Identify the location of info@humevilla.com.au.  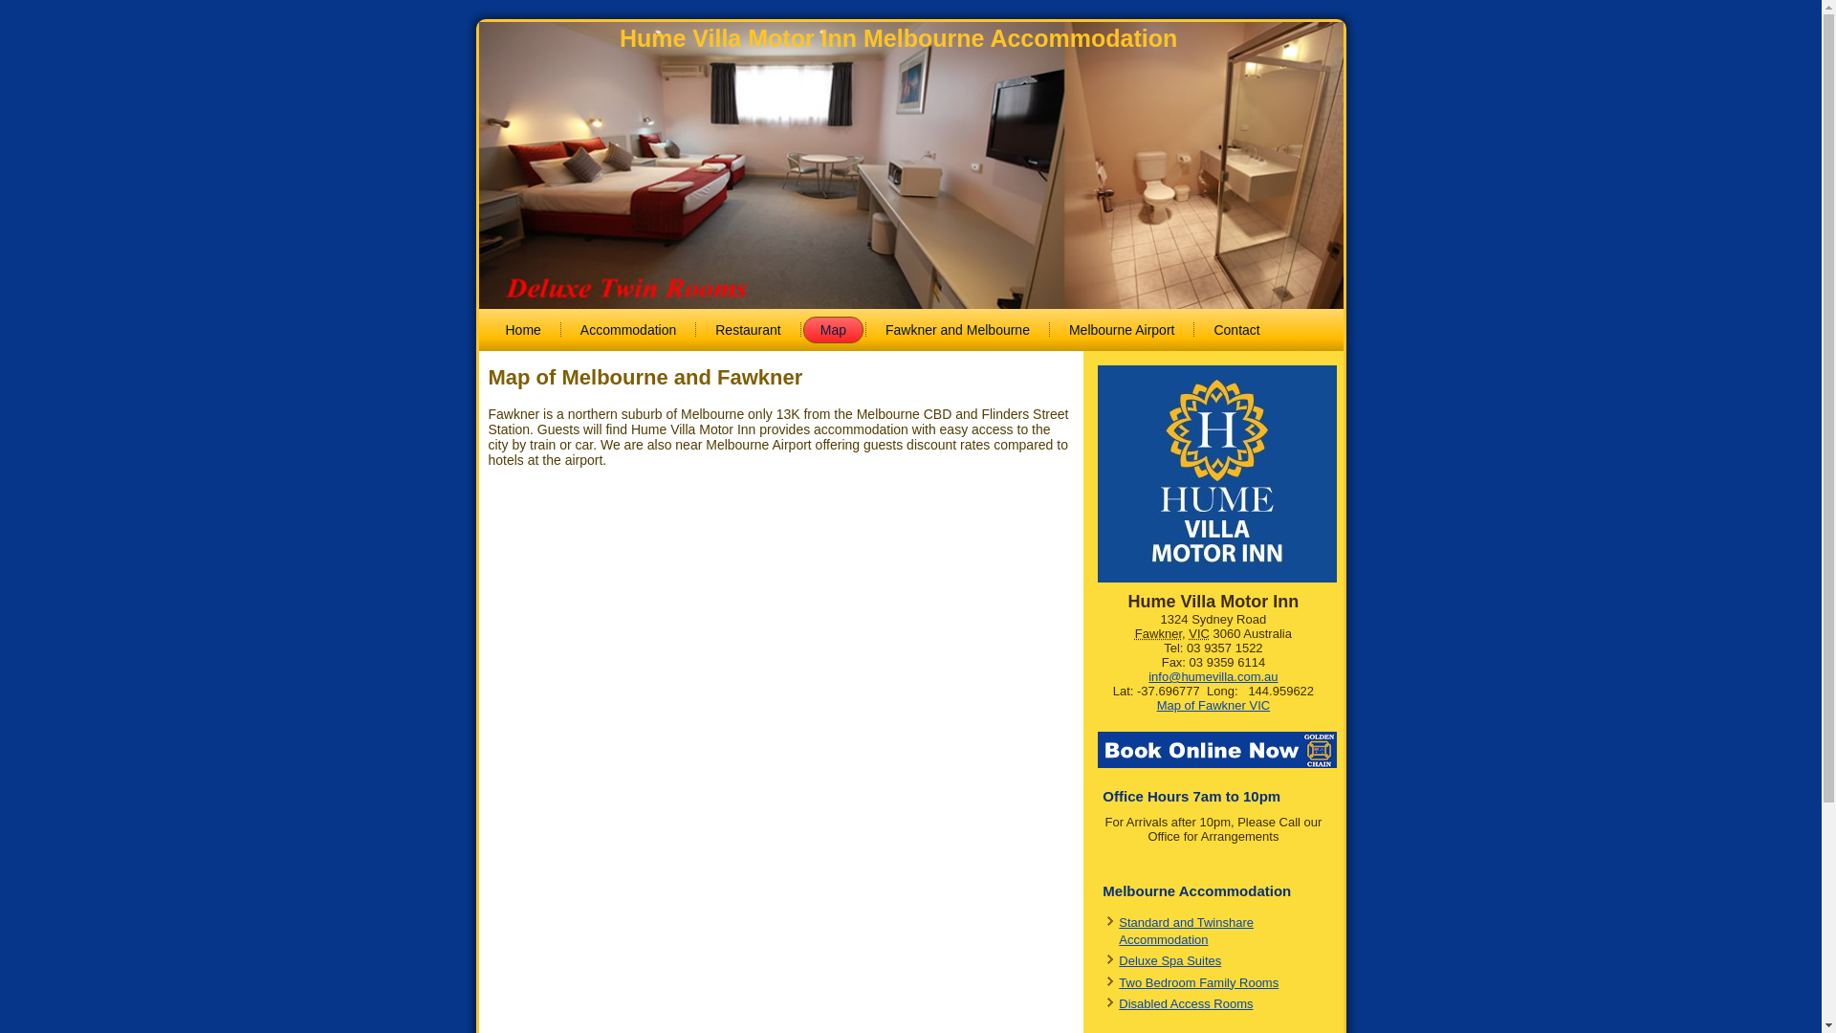
(1213, 677).